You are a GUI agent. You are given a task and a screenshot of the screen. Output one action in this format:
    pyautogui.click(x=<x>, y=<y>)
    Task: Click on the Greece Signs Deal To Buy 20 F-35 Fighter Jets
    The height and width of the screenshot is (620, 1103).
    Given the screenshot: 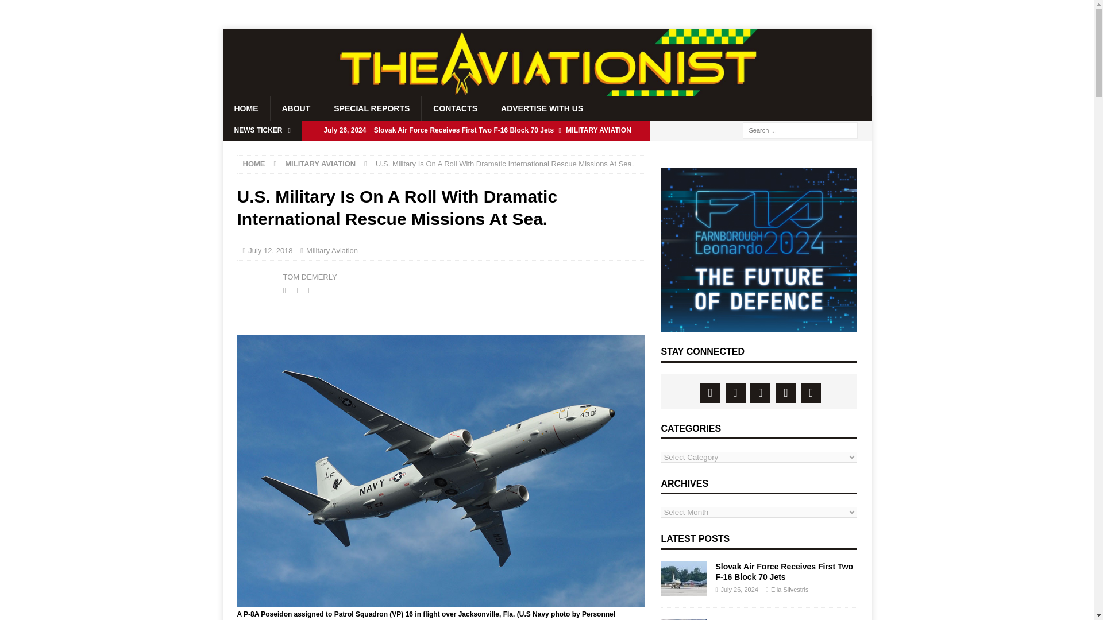 What is the action you would take?
    pyautogui.click(x=476, y=149)
    